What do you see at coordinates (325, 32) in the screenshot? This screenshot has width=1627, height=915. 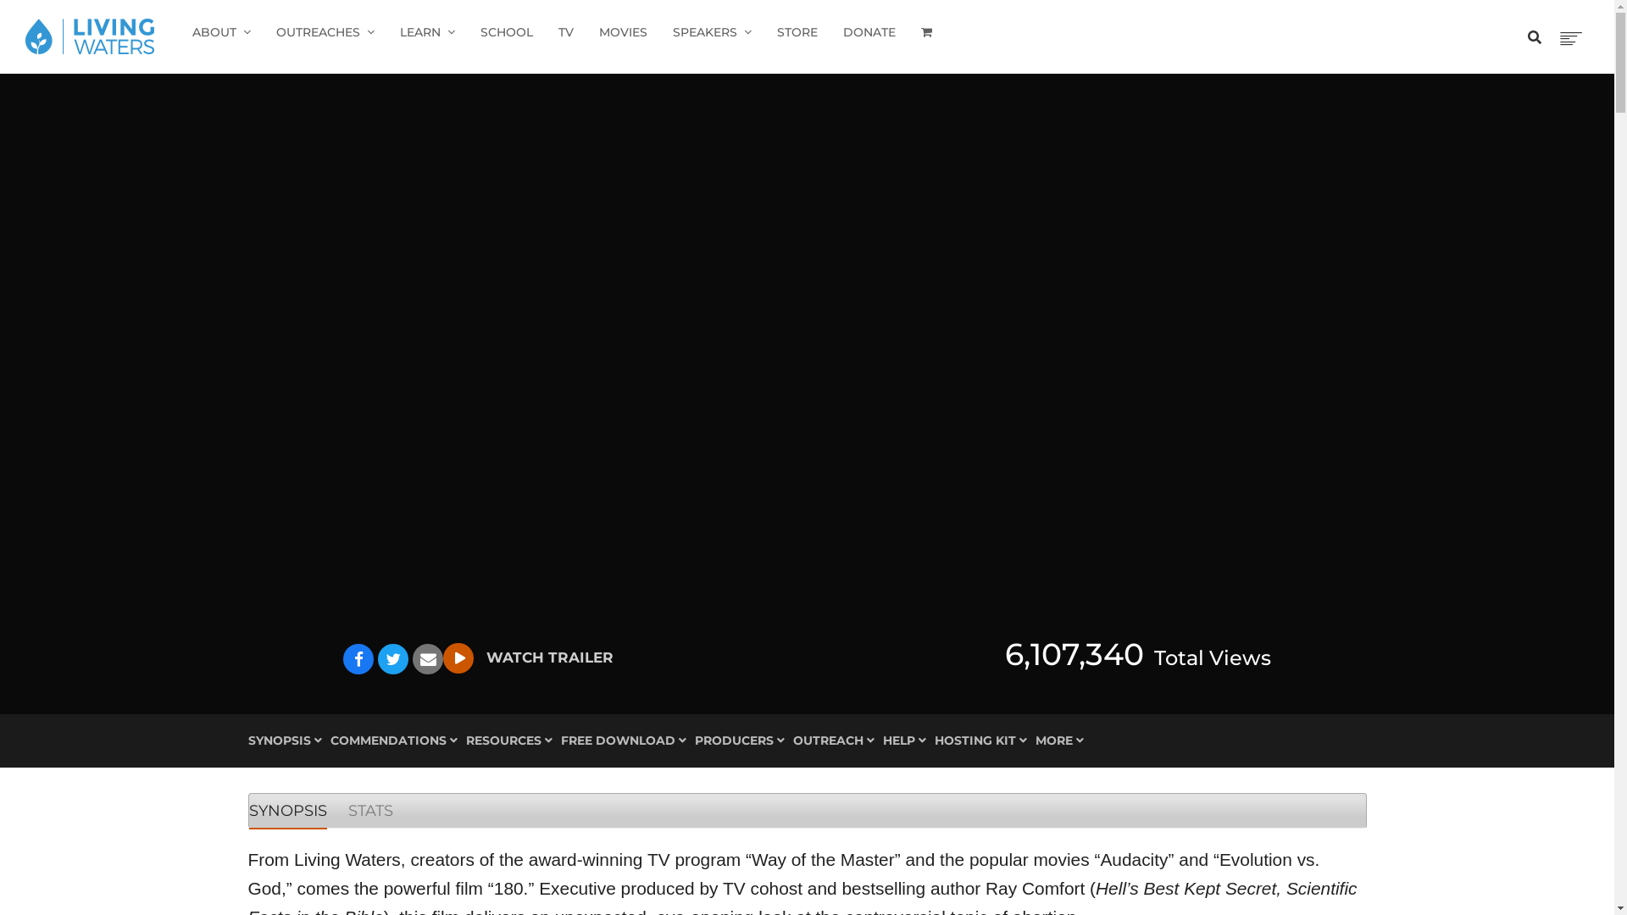 I see `OUTREACHES` at bounding box center [325, 32].